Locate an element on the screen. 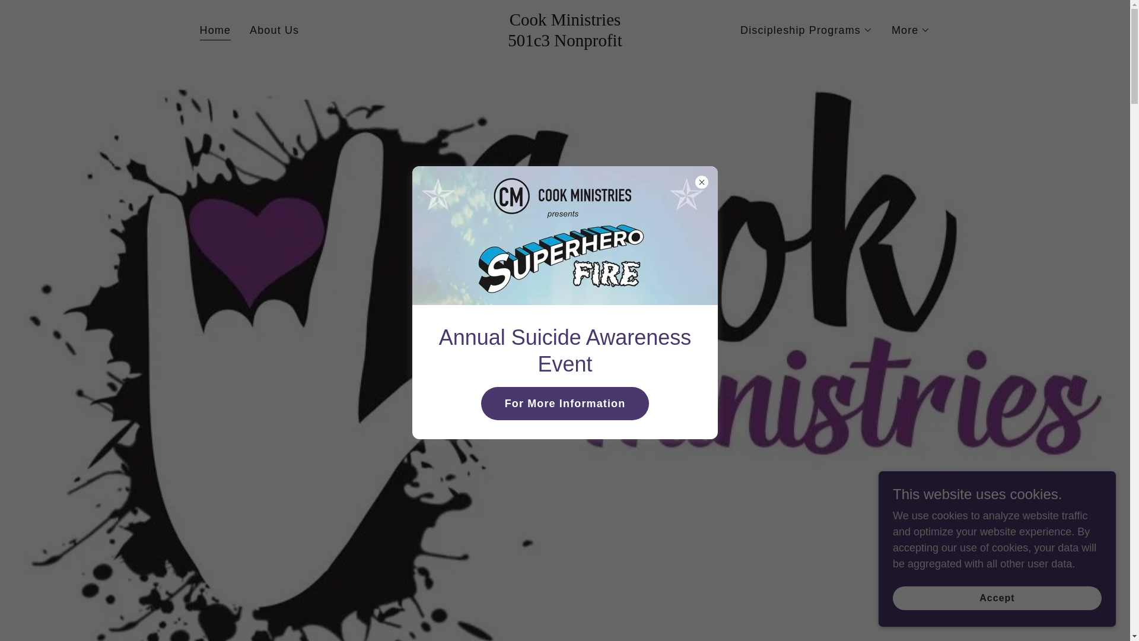 The height and width of the screenshot is (641, 1139). Home is located at coordinates (806, 30).